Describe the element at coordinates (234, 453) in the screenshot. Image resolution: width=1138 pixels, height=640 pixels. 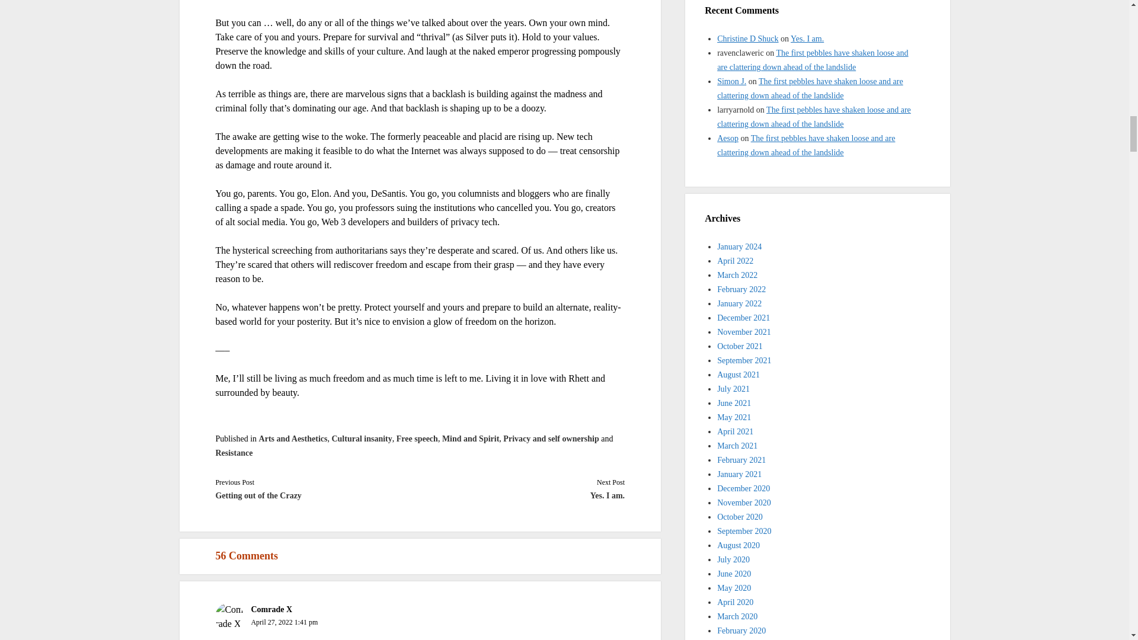
I see `View all posts in Resistance` at that location.